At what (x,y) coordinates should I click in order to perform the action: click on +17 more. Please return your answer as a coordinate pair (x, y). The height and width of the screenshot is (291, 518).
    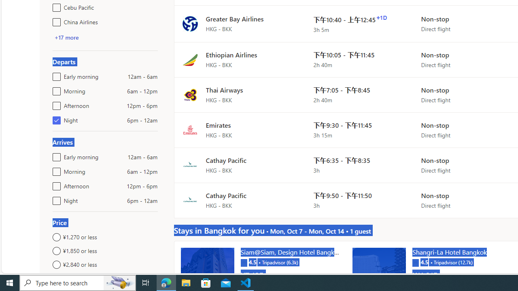
    Looking at the image, I should click on (66, 37).